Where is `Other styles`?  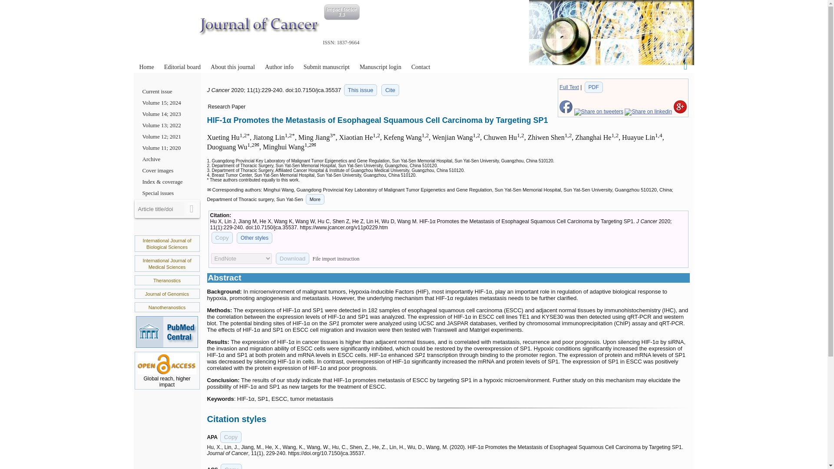
Other styles is located at coordinates (255, 238).